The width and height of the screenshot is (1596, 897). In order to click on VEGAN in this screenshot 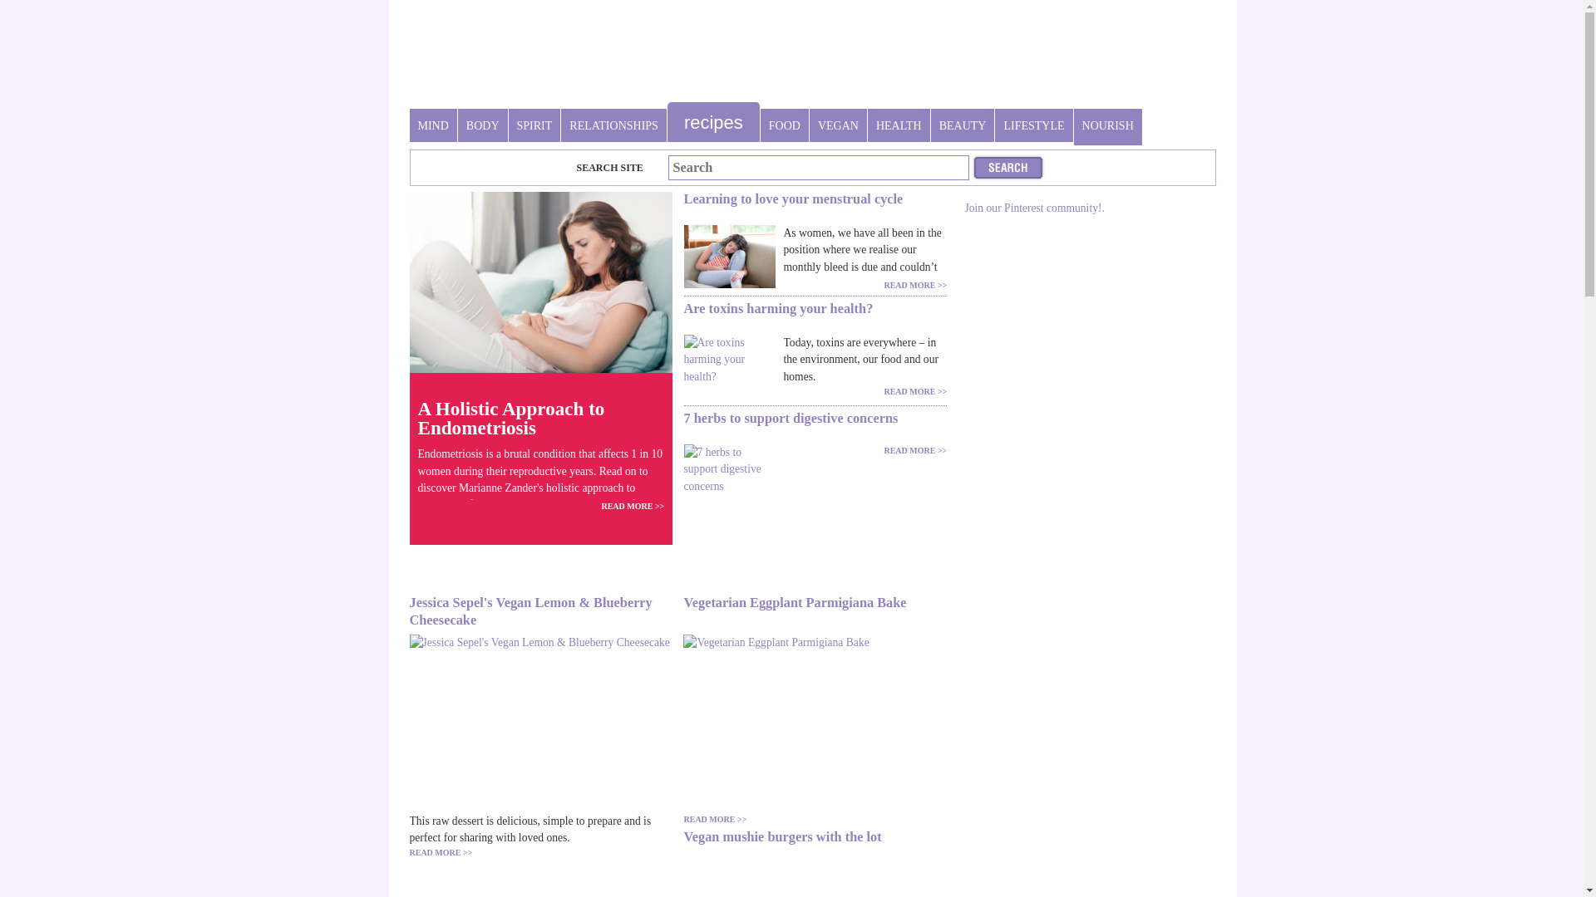, I will do `click(838, 126)`.